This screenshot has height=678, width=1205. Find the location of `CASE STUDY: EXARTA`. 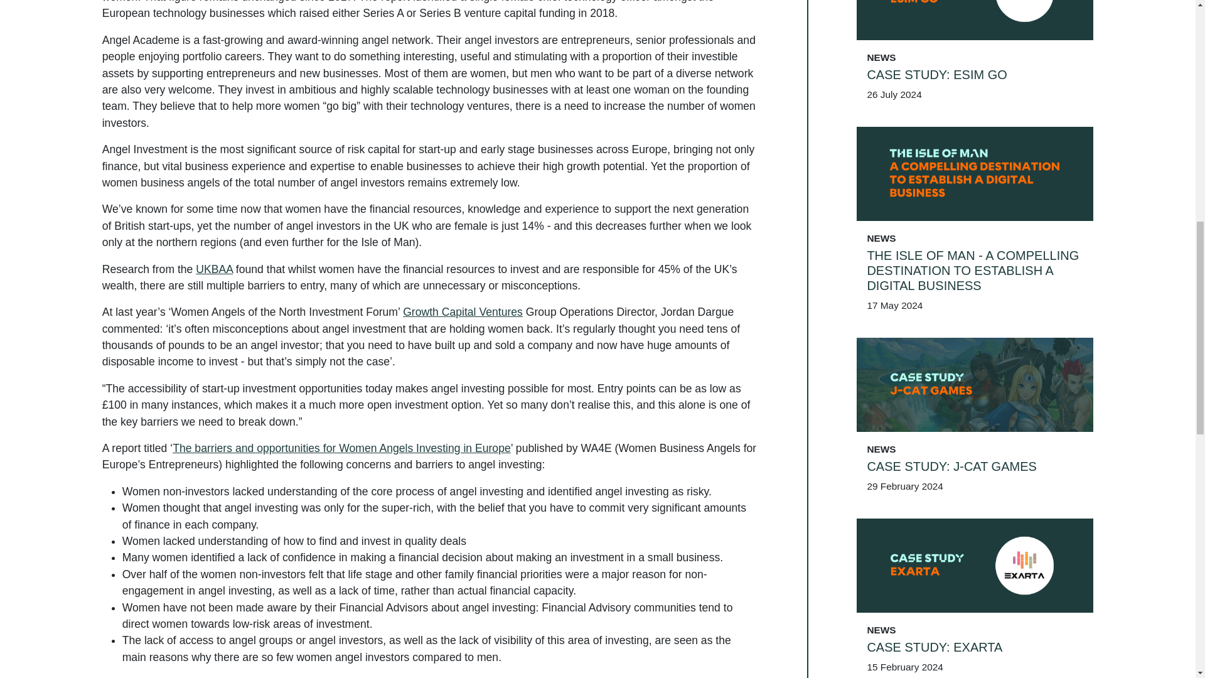

CASE STUDY: EXARTA is located at coordinates (975, 307).